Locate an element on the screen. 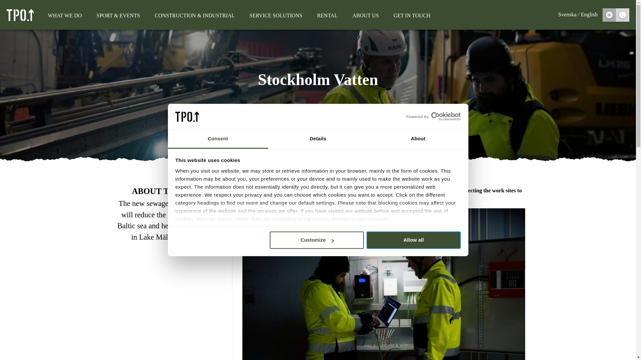  Details is located at coordinates (318, 139).